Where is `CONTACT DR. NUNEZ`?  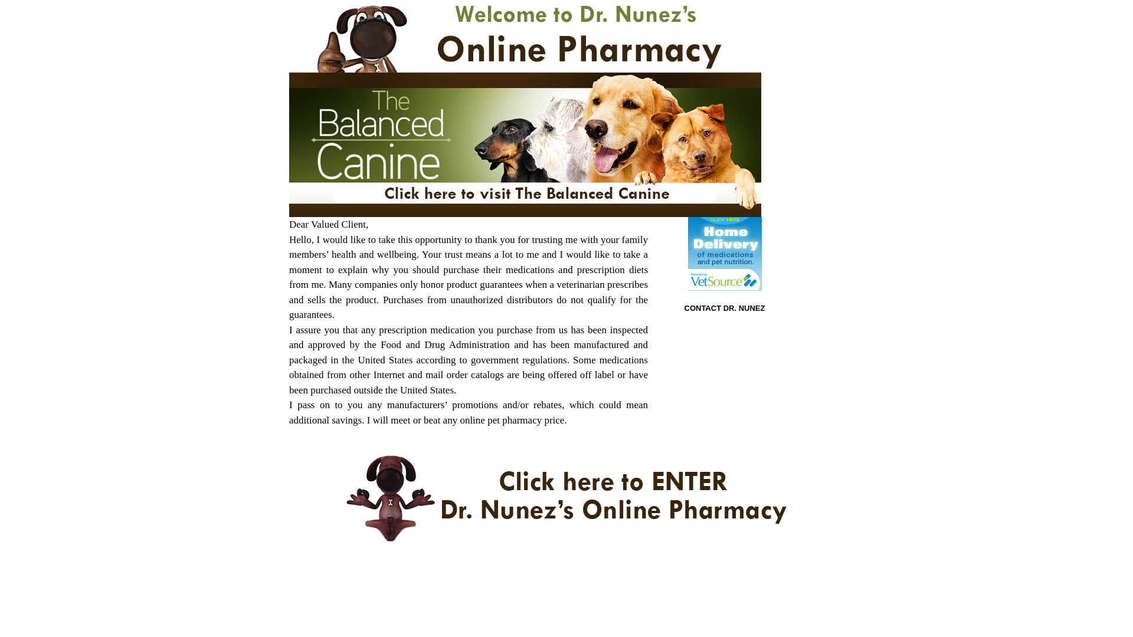 CONTACT DR. NUNEZ is located at coordinates (725, 308).